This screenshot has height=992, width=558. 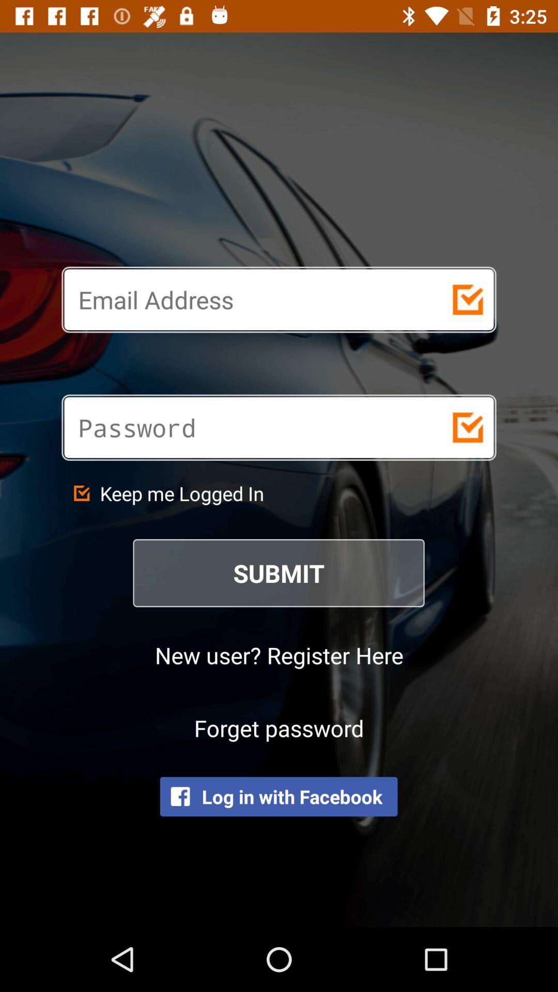 I want to click on select item above the keep me logged icon, so click(x=242, y=427).